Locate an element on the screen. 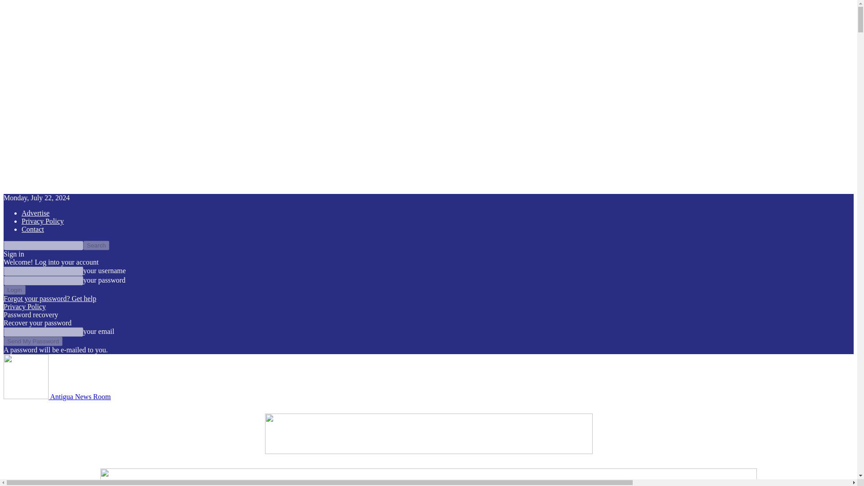 This screenshot has width=864, height=486. Login is located at coordinates (14, 290).